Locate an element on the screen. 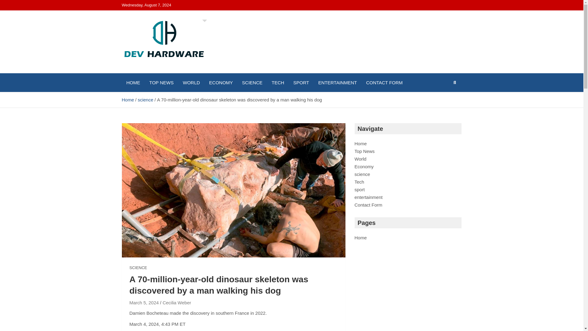  World is located at coordinates (360, 159).